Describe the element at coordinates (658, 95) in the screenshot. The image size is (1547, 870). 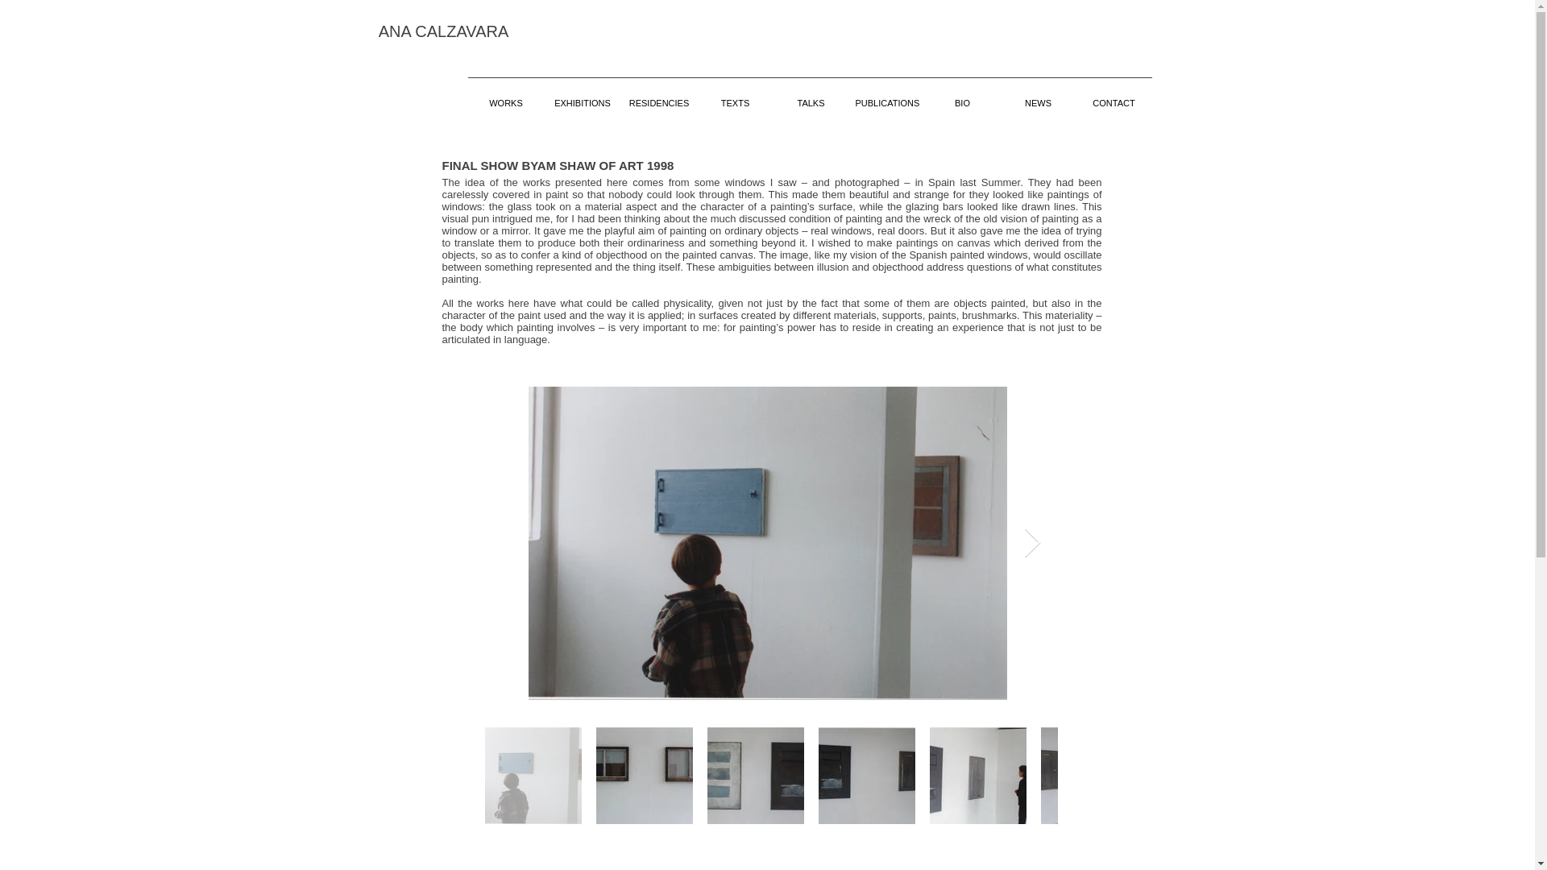
I see `RESIDENCIES` at that location.